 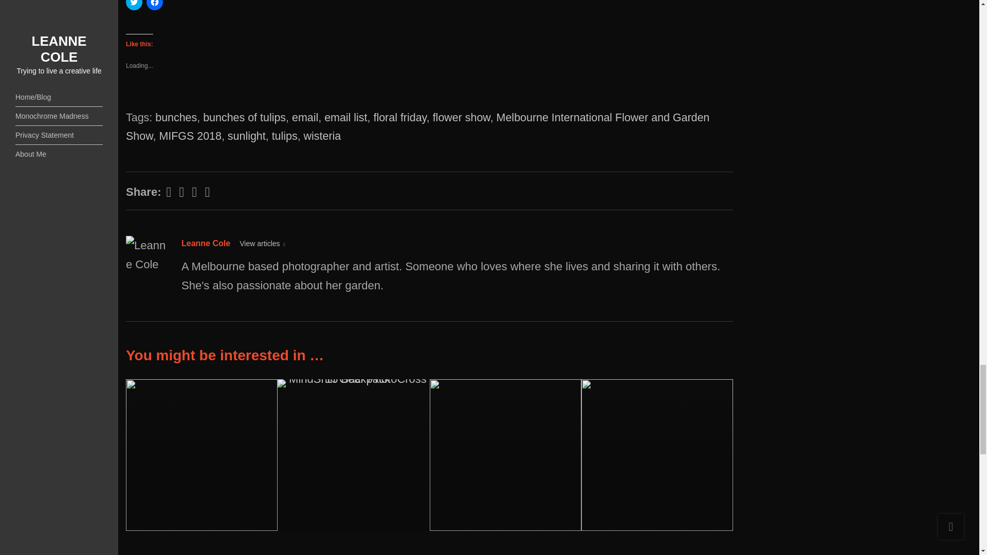 I want to click on Click to share on Twitter, so click(x=134, y=5).